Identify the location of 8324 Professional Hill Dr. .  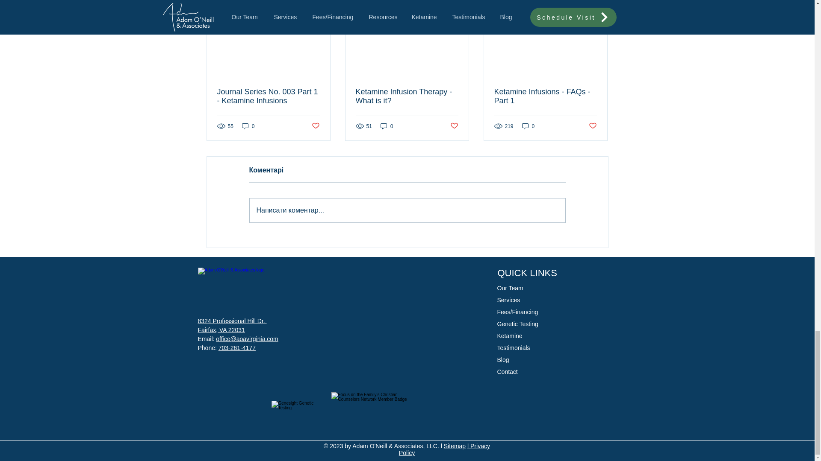
(232, 321).